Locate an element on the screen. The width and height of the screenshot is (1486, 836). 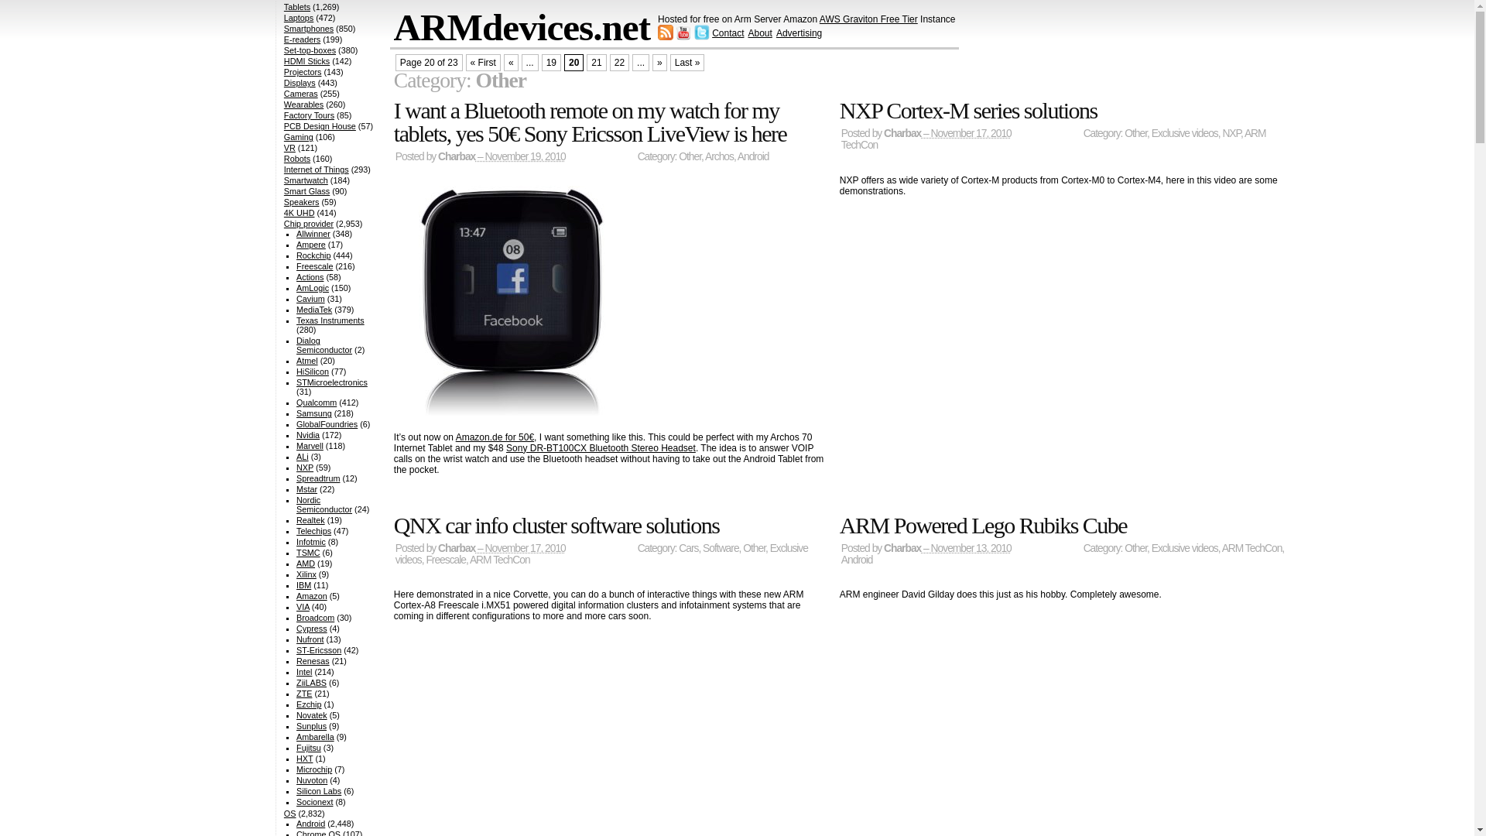
More posts by Charbax is located at coordinates (457, 548).